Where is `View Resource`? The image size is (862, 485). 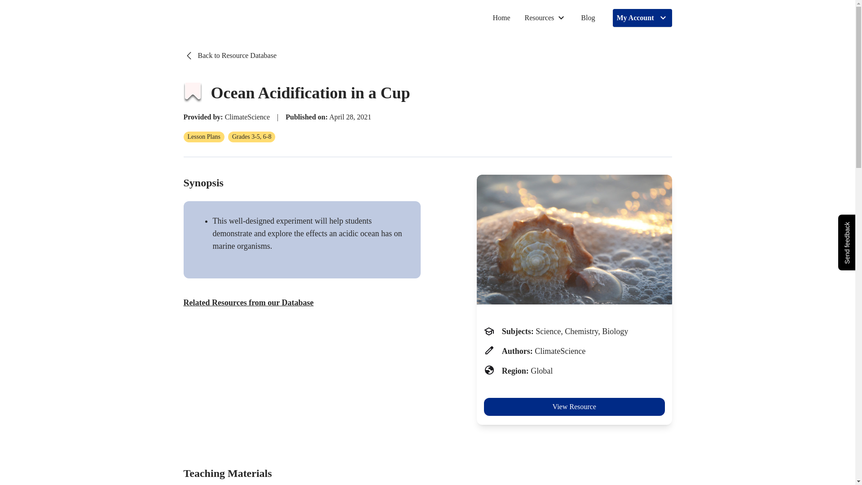
View Resource is located at coordinates (574, 406).